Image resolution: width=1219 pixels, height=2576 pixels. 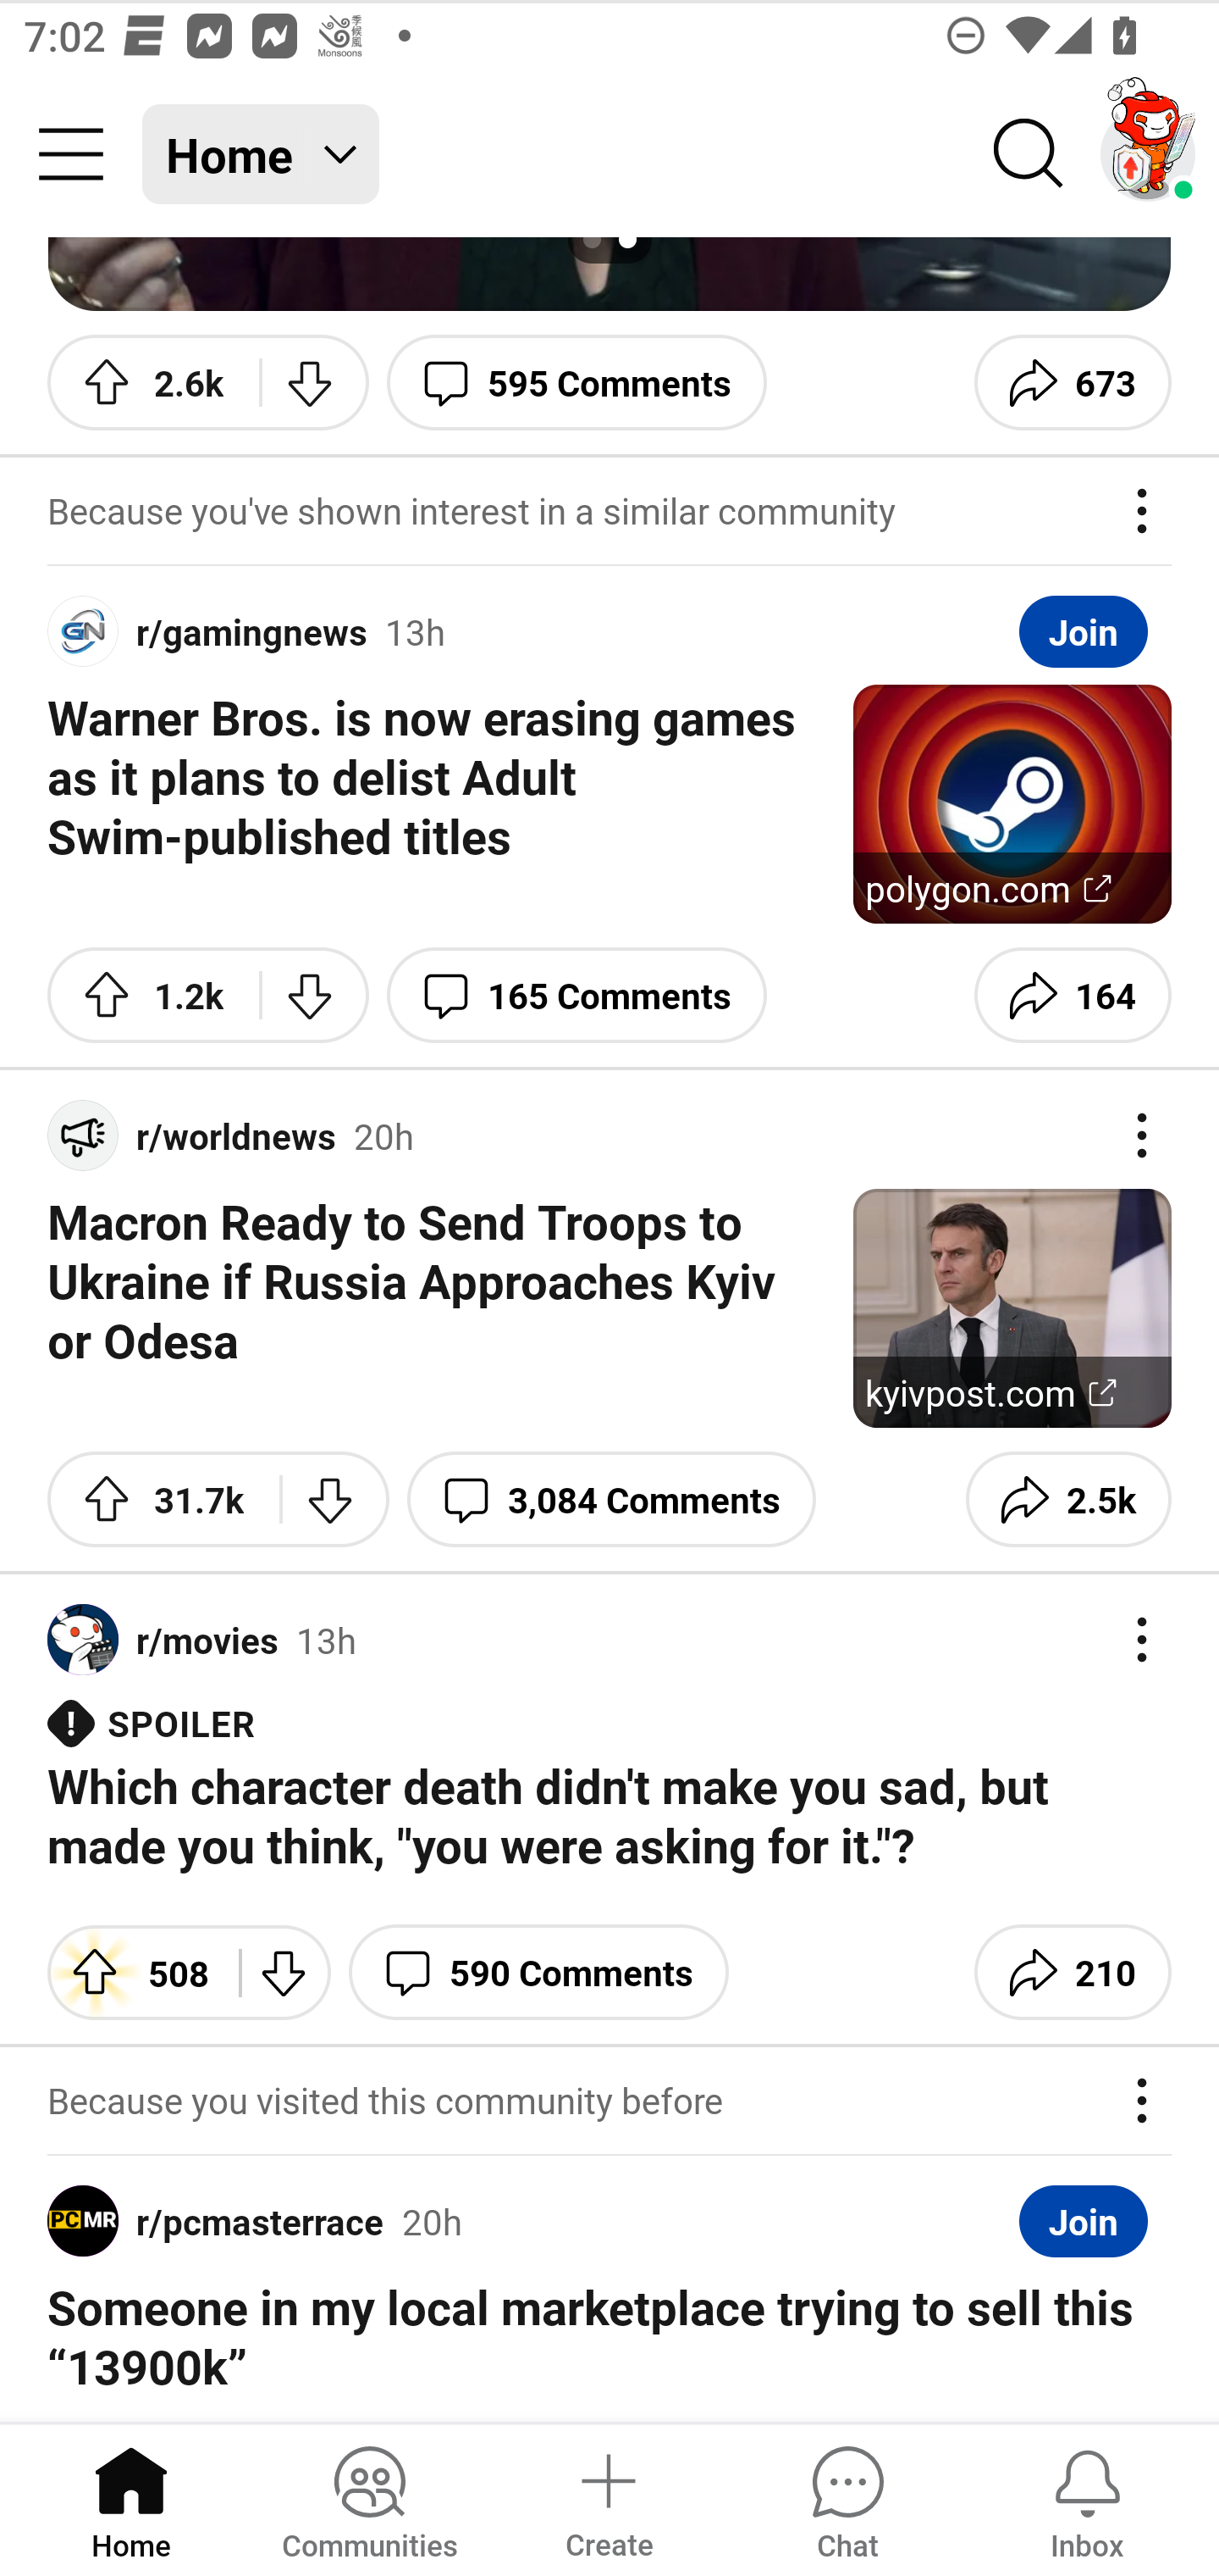 What do you see at coordinates (131, 2498) in the screenshot?
I see `Home` at bounding box center [131, 2498].